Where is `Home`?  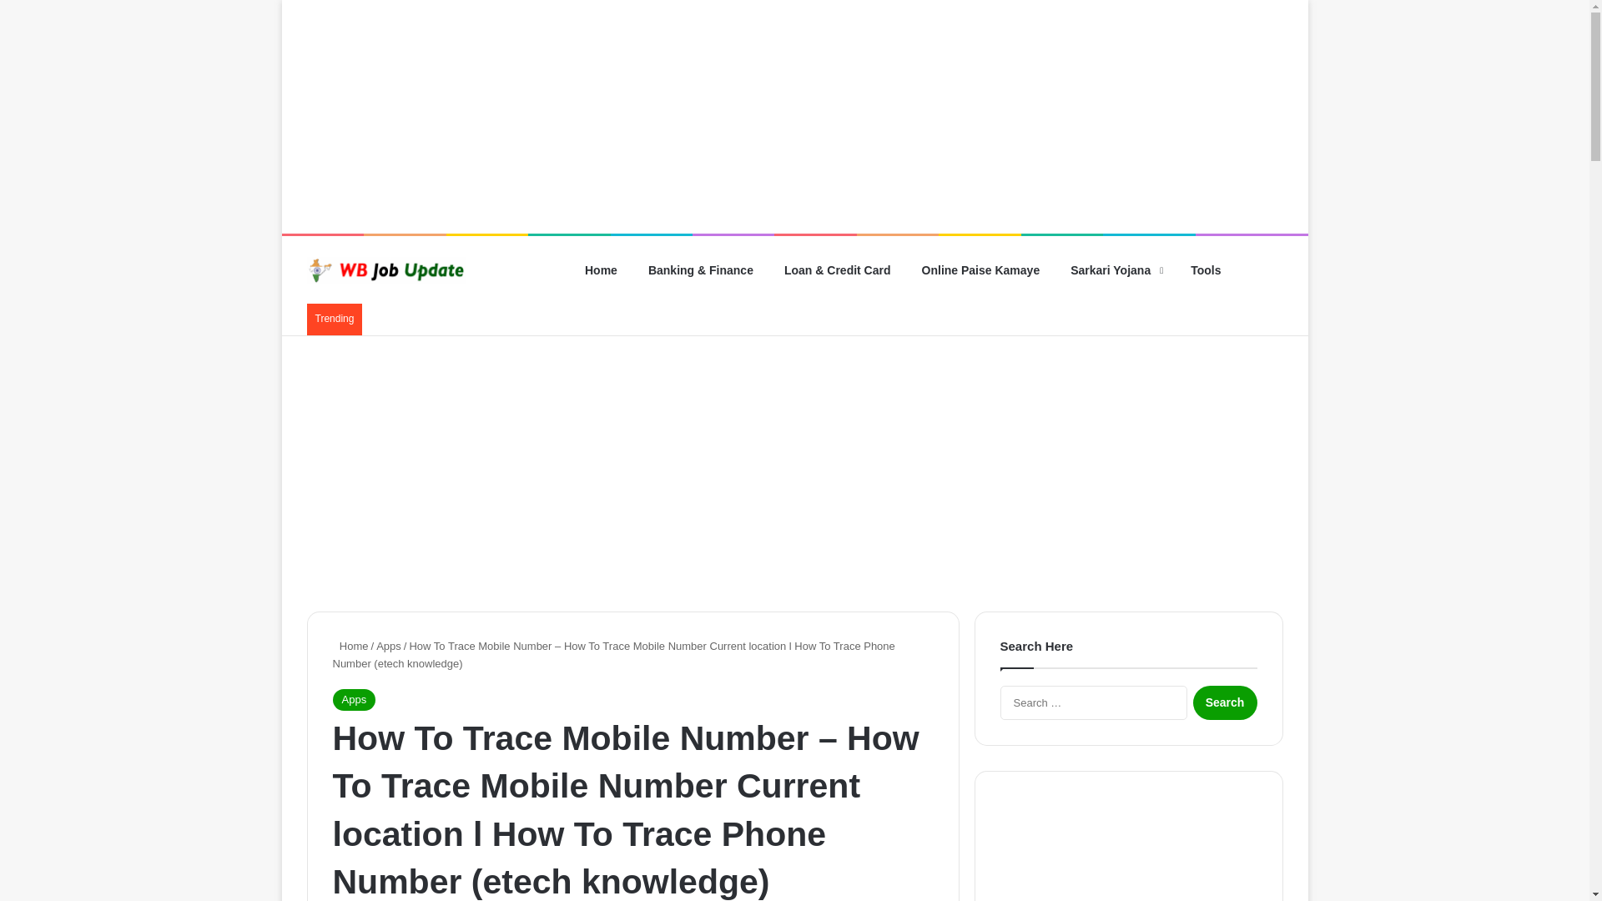
Home is located at coordinates (350, 646).